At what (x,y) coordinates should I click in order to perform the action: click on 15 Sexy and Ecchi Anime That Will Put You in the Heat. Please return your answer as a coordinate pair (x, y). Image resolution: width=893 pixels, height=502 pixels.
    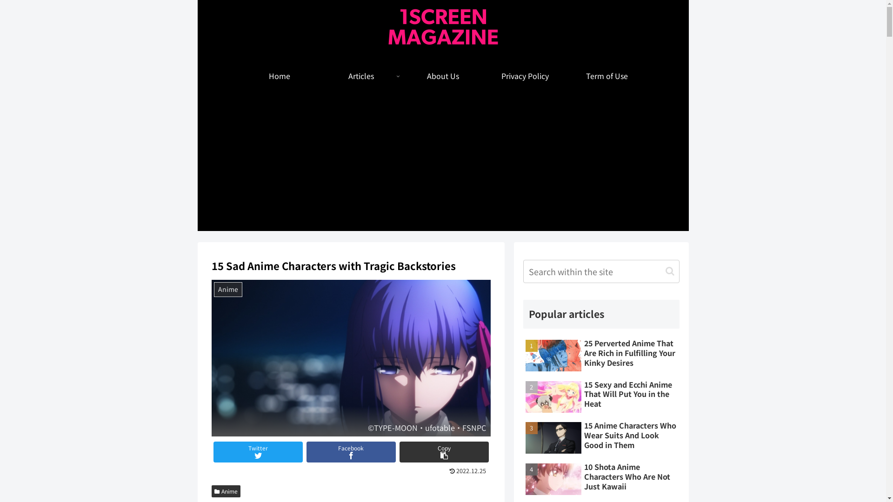
    Looking at the image, I should click on (601, 397).